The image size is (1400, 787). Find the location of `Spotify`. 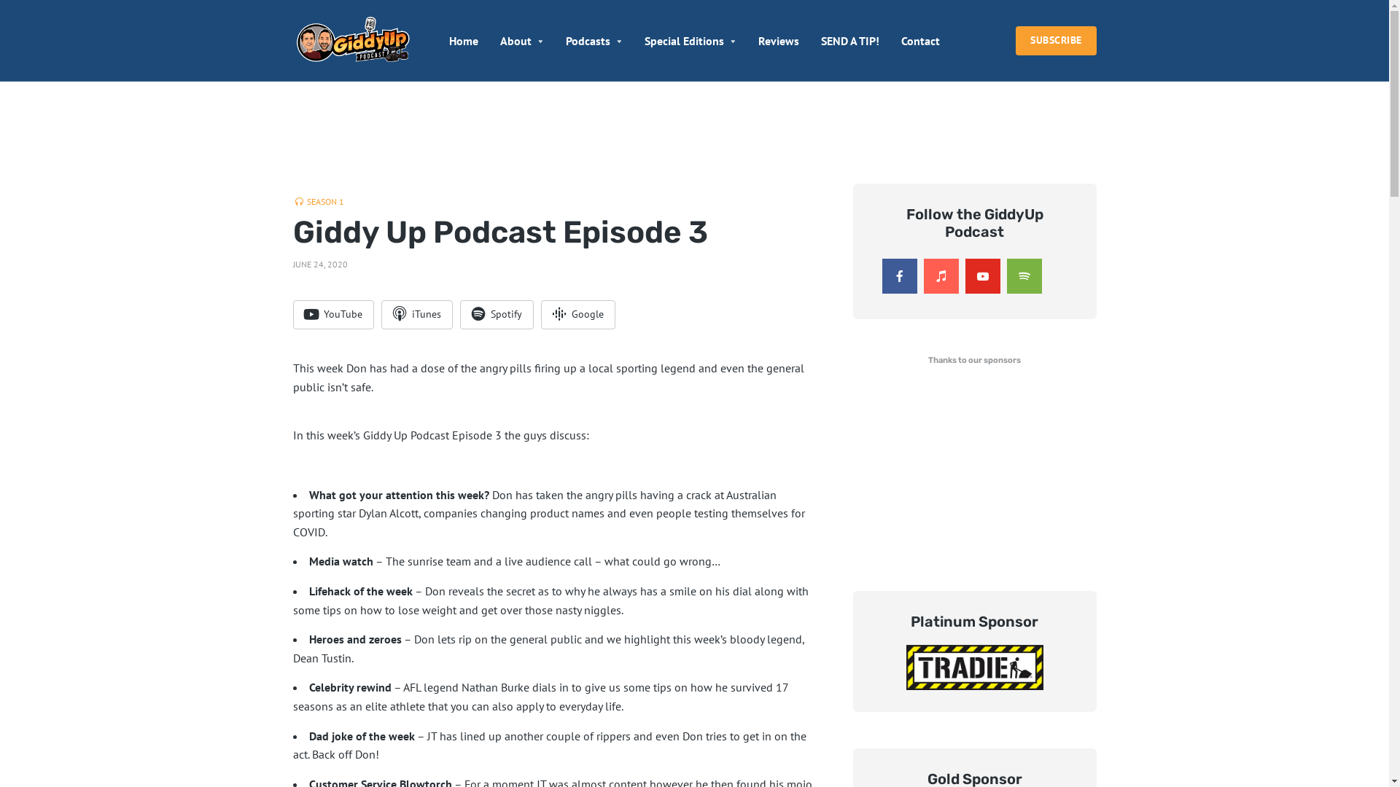

Spotify is located at coordinates (496, 315).